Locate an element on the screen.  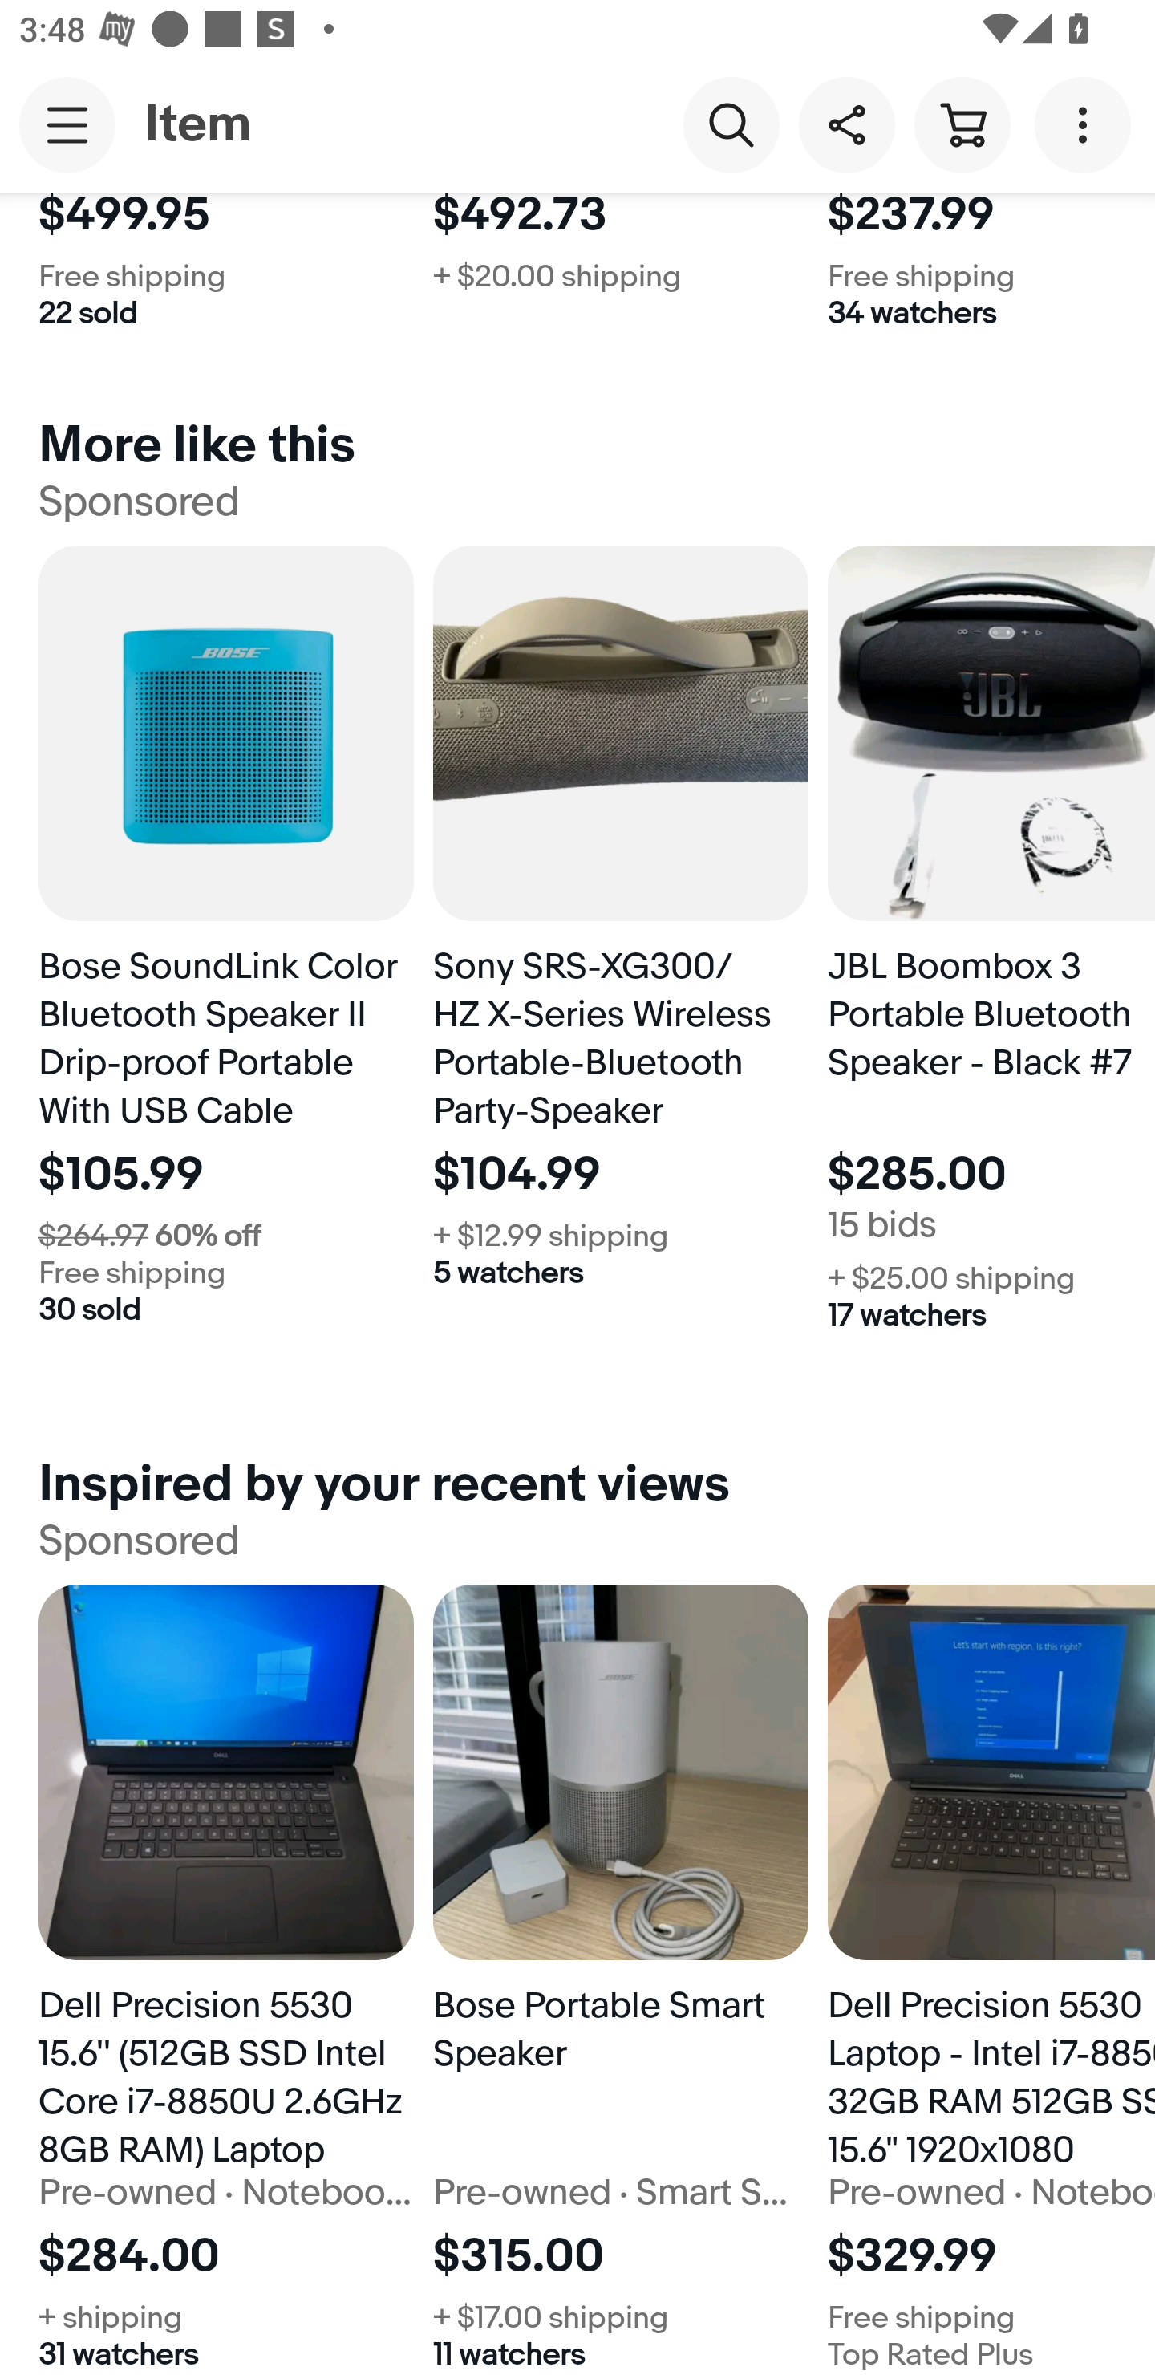
$492.73 + $20.00 shipping + $20.00 shipping is located at coordinates (621, 274).